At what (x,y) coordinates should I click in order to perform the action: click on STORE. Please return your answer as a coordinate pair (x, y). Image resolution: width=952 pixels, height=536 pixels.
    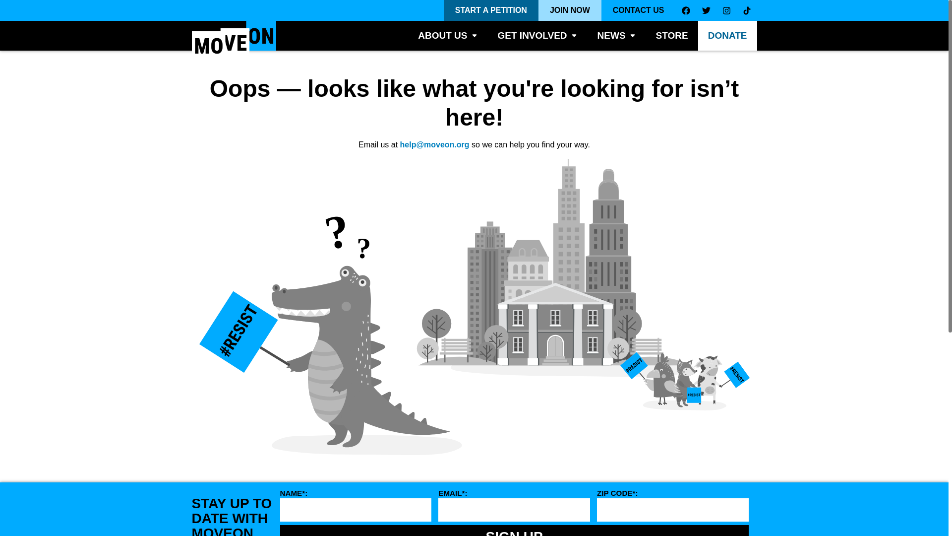
    Looking at the image, I should click on (672, 36).